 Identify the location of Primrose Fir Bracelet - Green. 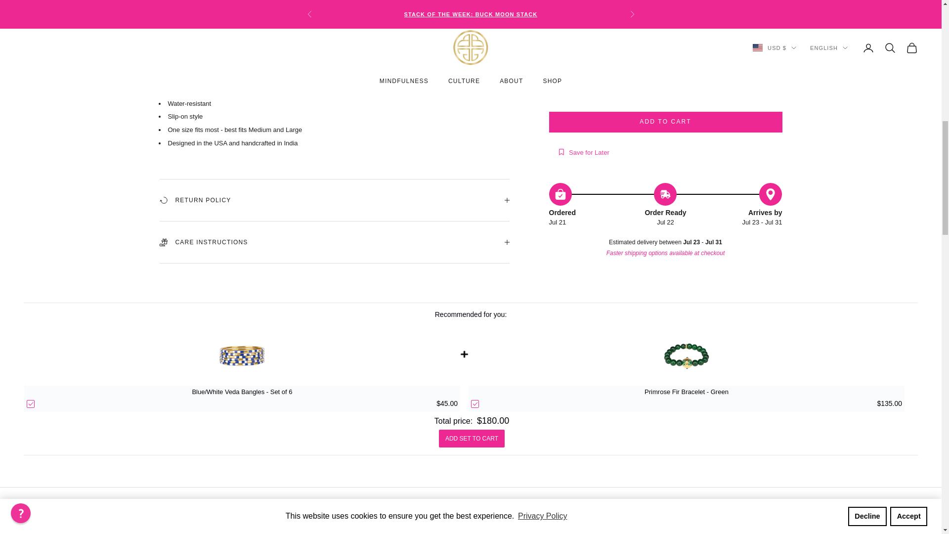
(686, 392).